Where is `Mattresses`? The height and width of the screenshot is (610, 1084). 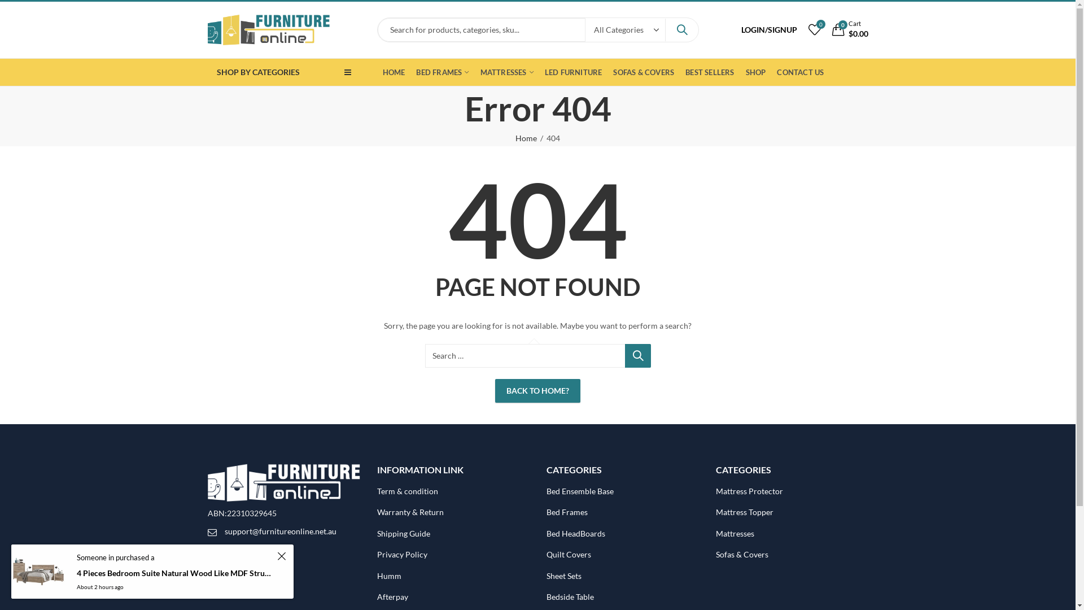
Mattresses is located at coordinates (735, 533).